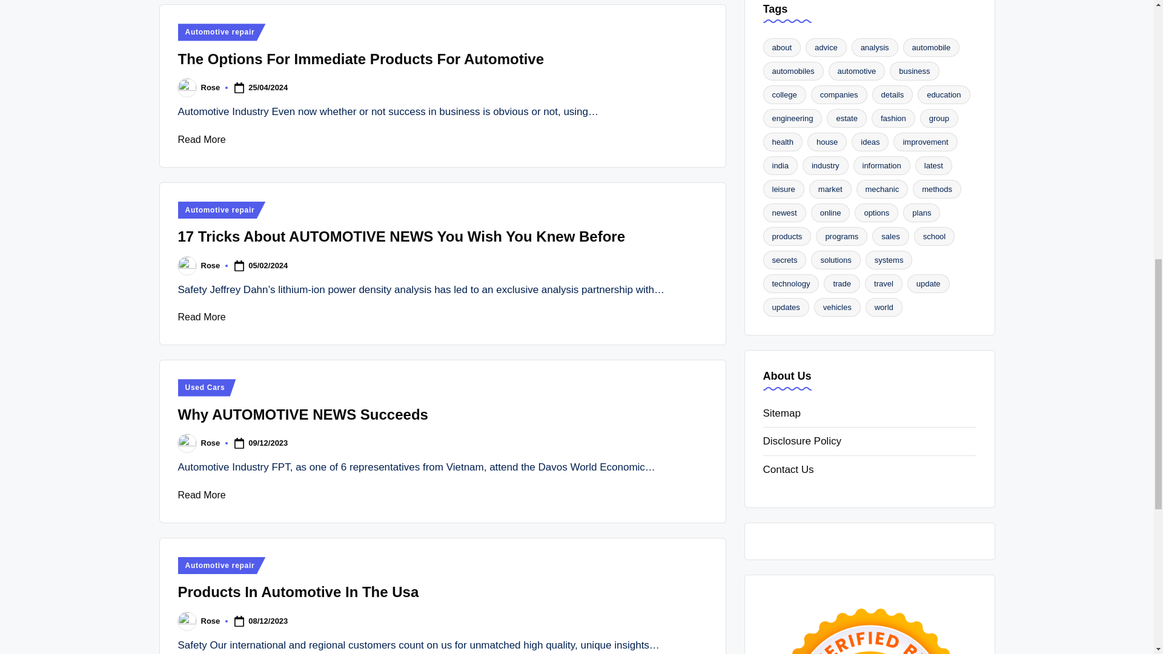 This screenshot has height=654, width=1163. What do you see at coordinates (222, 210) in the screenshot?
I see `Automotive repair` at bounding box center [222, 210].